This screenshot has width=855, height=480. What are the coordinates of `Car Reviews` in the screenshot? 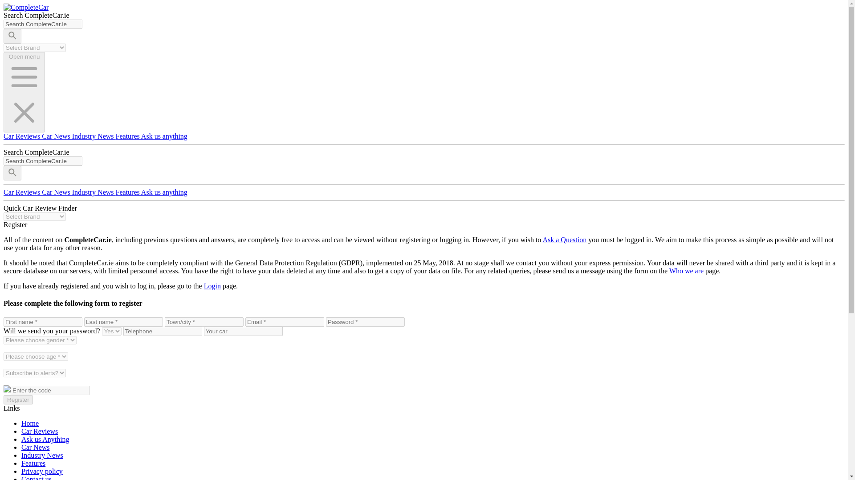 It's located at (22, 192).